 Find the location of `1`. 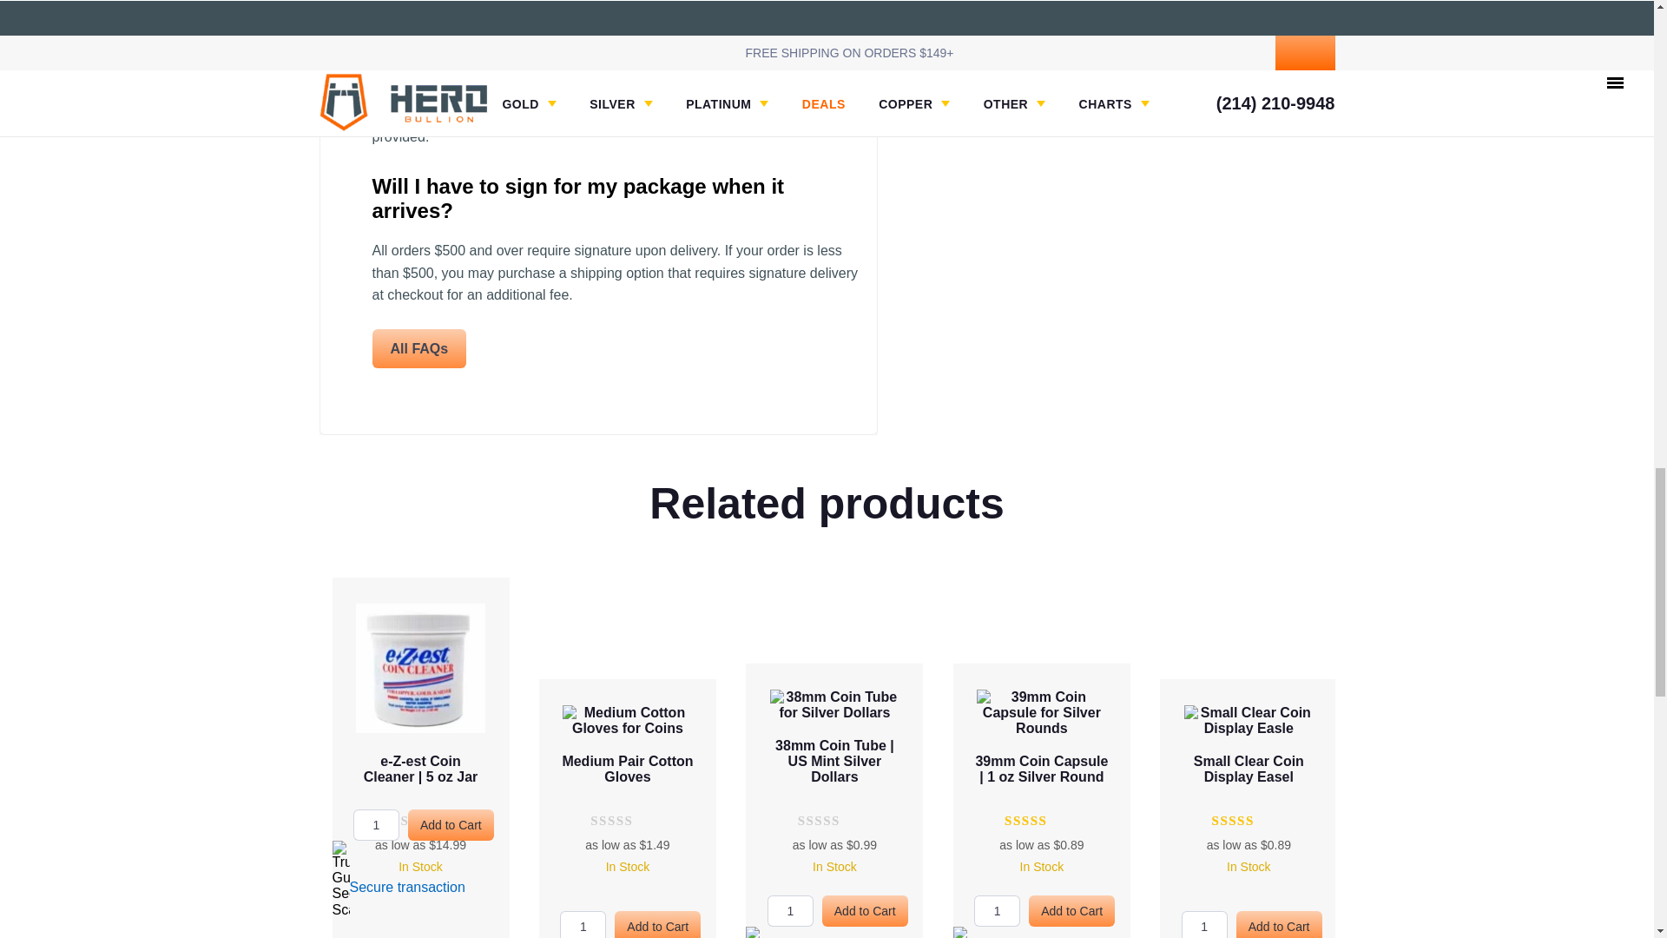

1 is located at coordinates (583, 924).